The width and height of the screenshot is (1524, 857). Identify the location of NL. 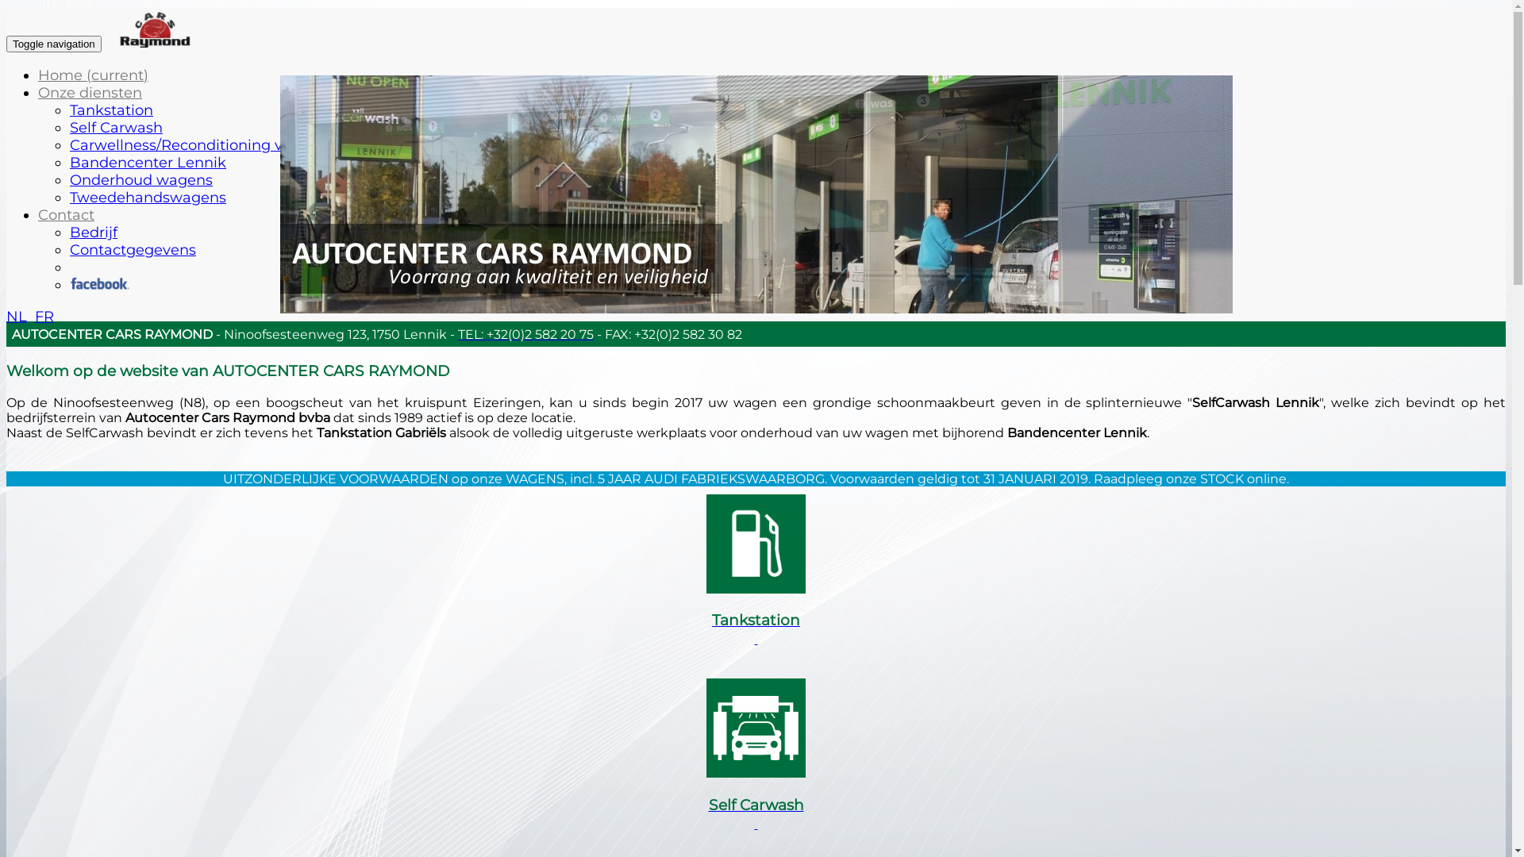
(17, 317).